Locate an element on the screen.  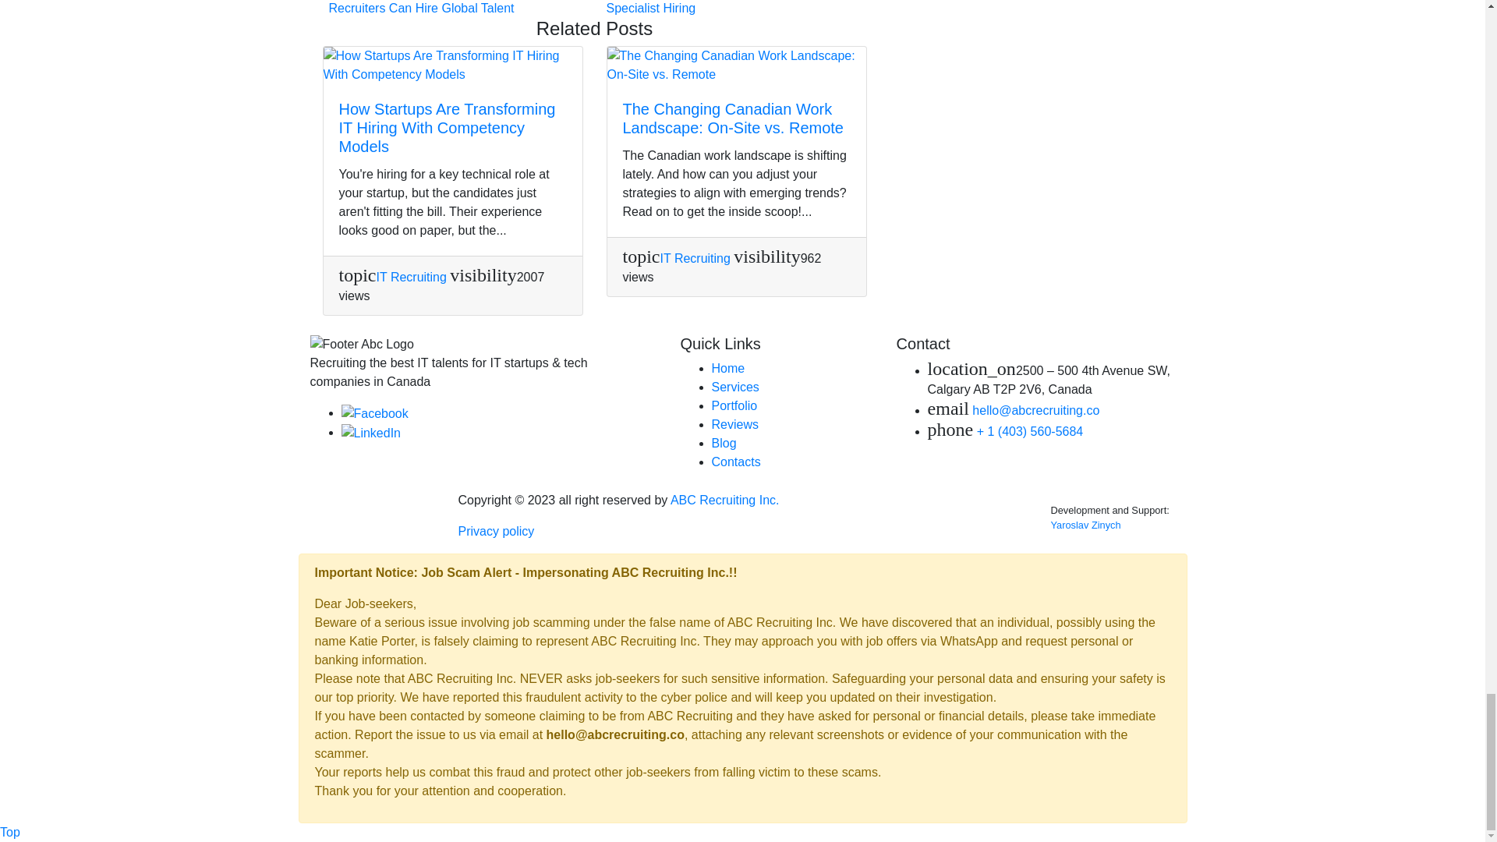
Offshoring Service: How Recruiters Can Hire Global Talent is located at coordinates (449, 8).